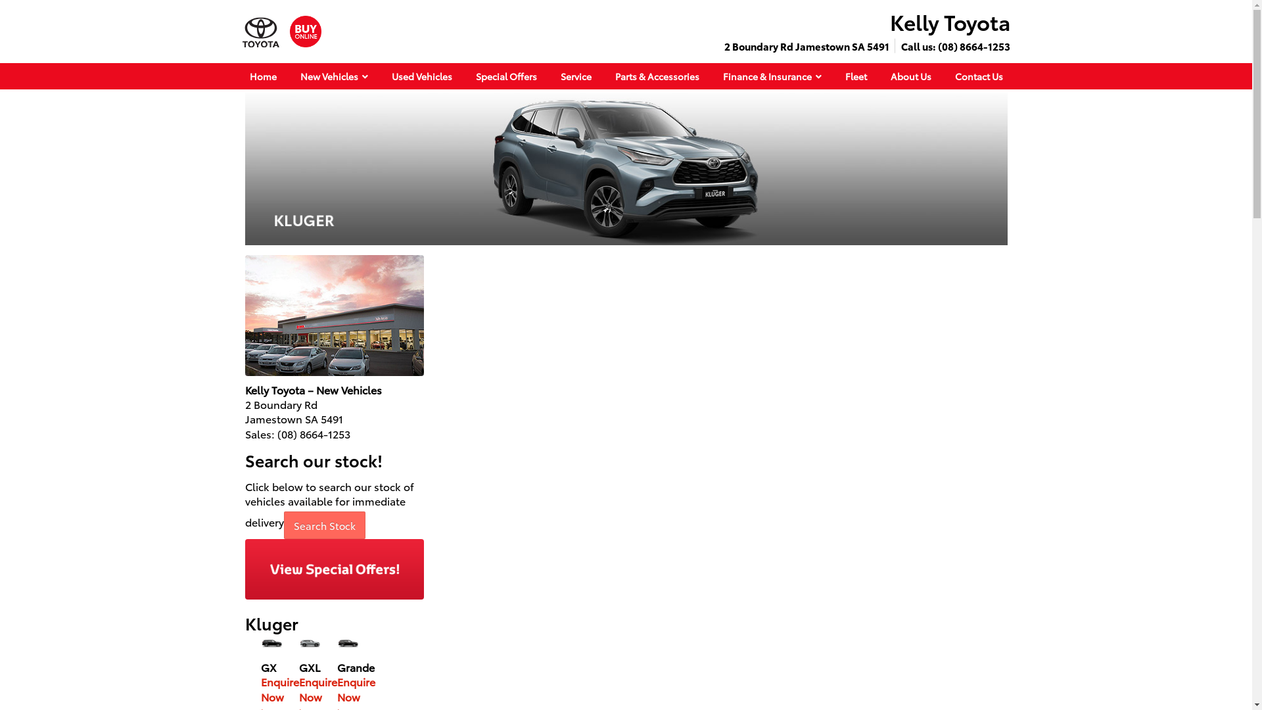 This screenshot has width=1262, height=710. Describe the element at coordinates (506, 76) in the screenshot. I see `Special Offers` at that location.